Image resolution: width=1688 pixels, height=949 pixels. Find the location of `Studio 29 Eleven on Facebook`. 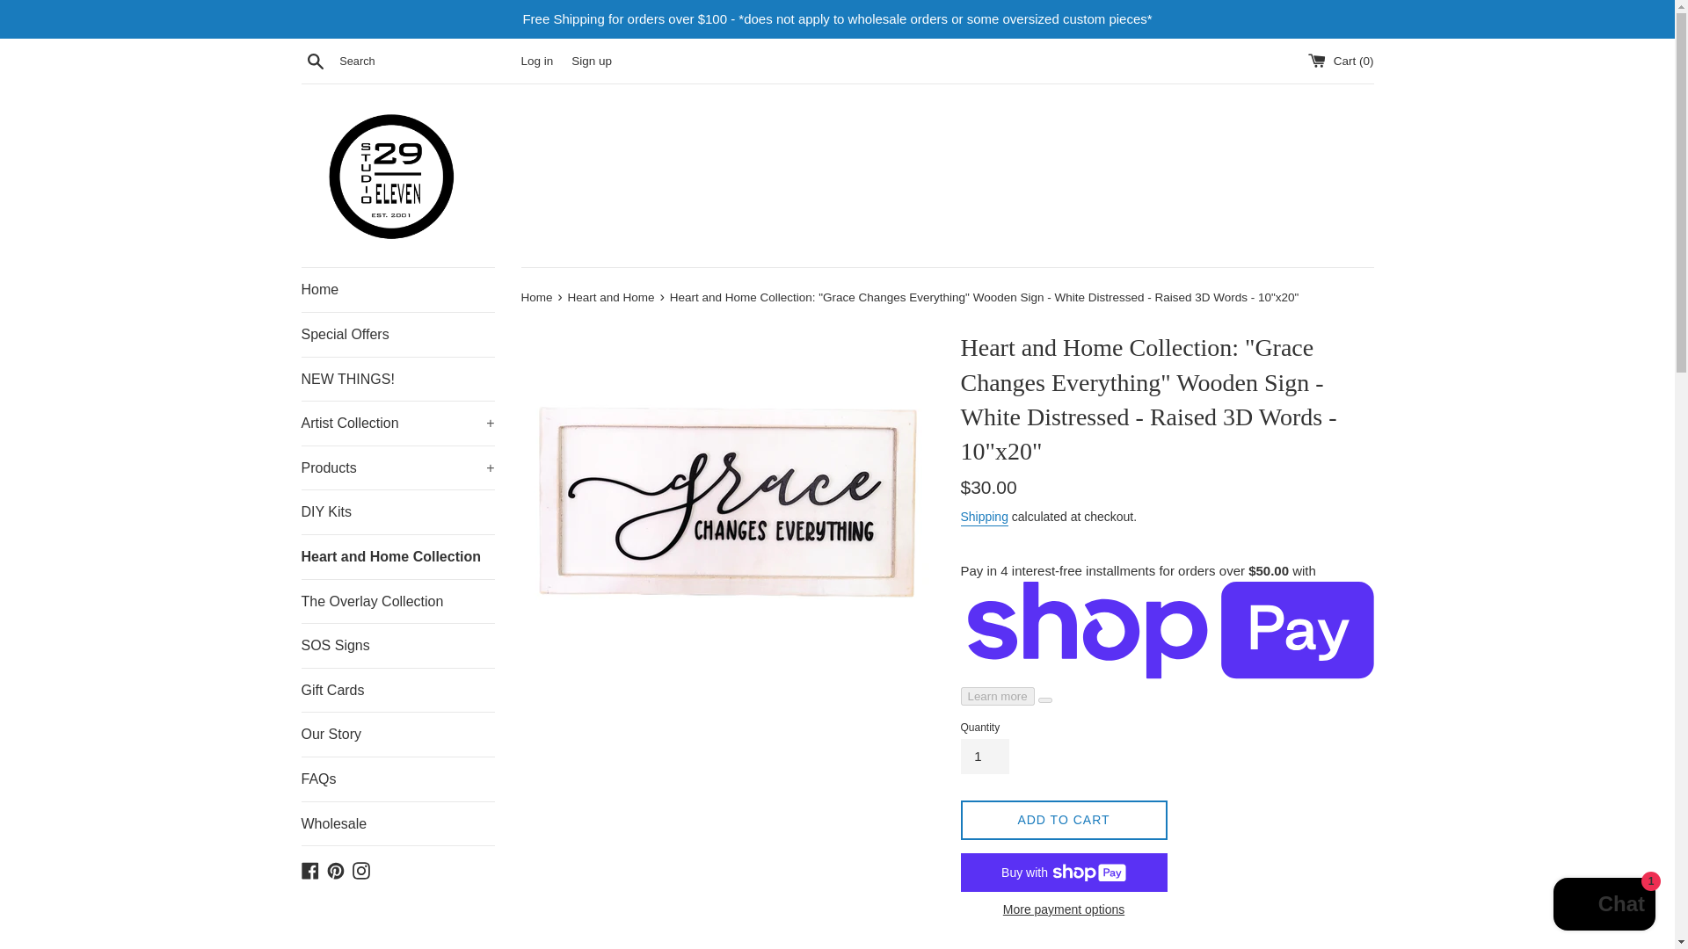

Studio 29 Eleven on Facebook is located at coordinates (309, 868).